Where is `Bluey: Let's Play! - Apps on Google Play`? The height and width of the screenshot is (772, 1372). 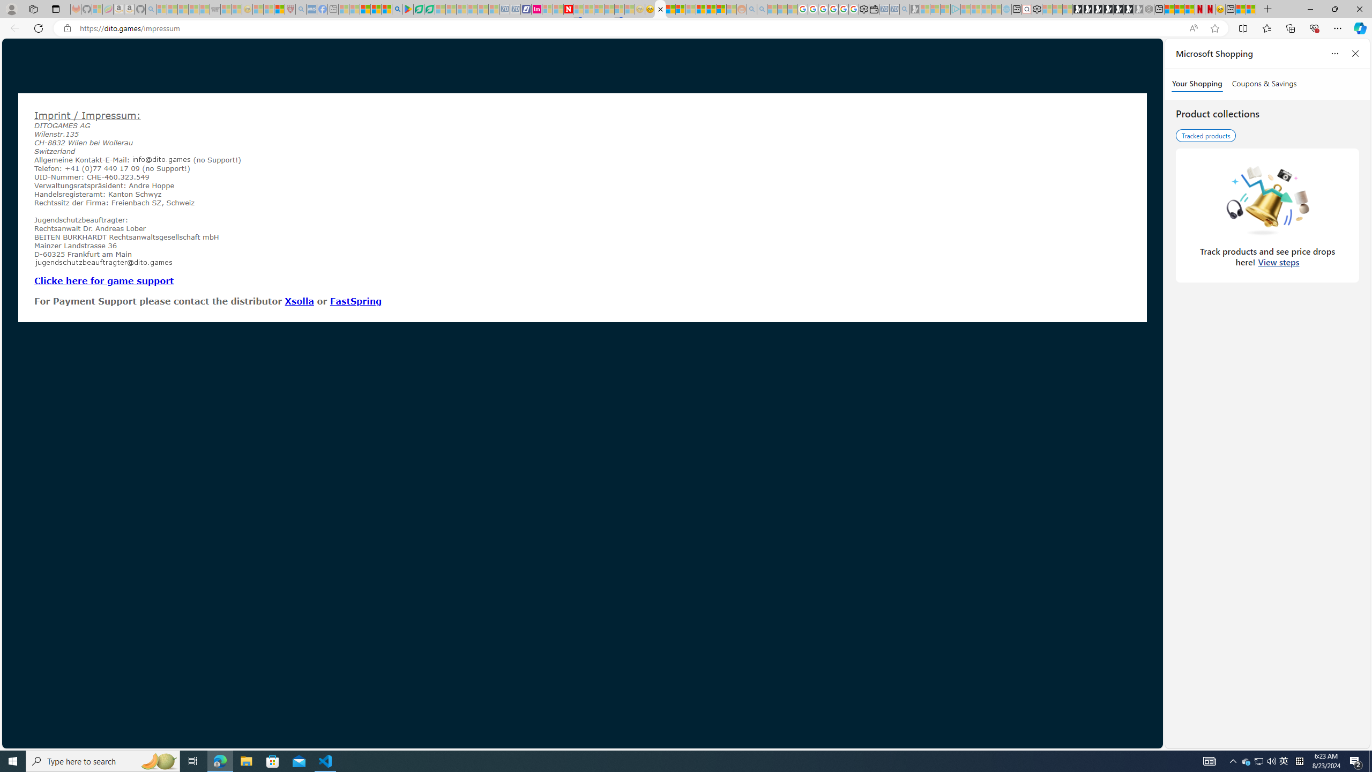
Bluey: Let's Play! - Apps on Google Play is located at coordinates (408, 9).